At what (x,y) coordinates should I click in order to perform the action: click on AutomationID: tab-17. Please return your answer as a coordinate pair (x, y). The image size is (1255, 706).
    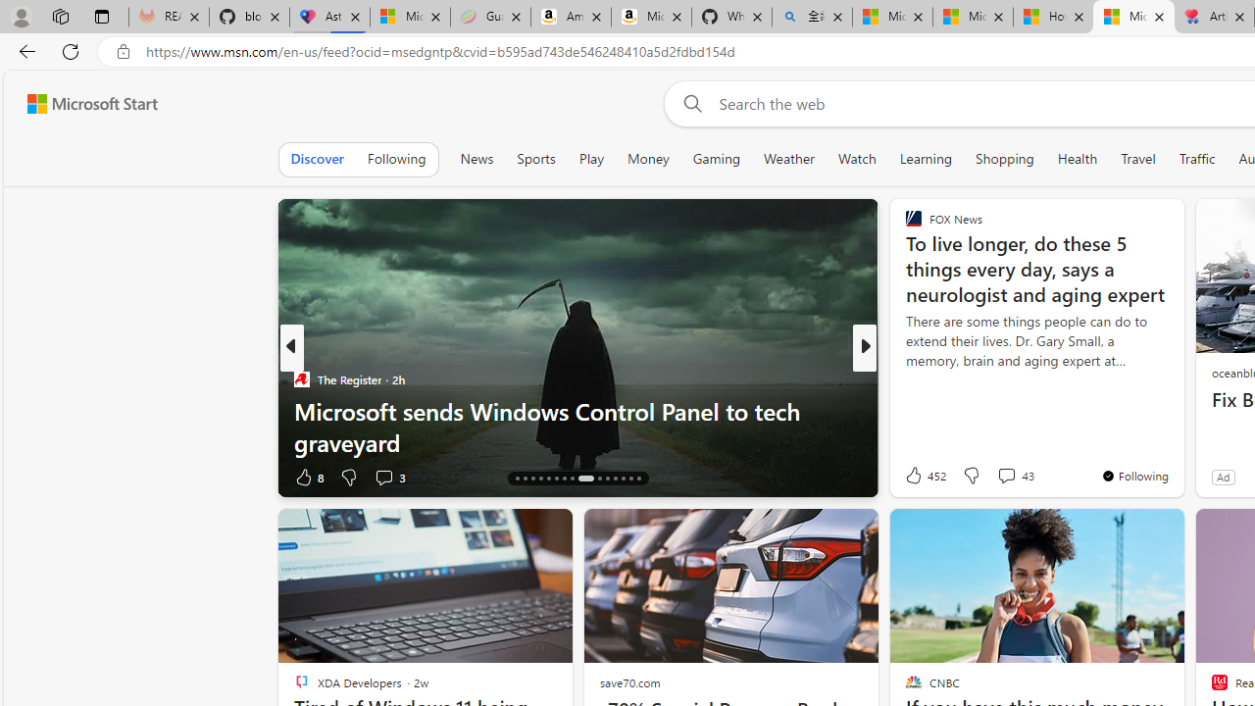
    Looking at the image, I should click on (526, 479).